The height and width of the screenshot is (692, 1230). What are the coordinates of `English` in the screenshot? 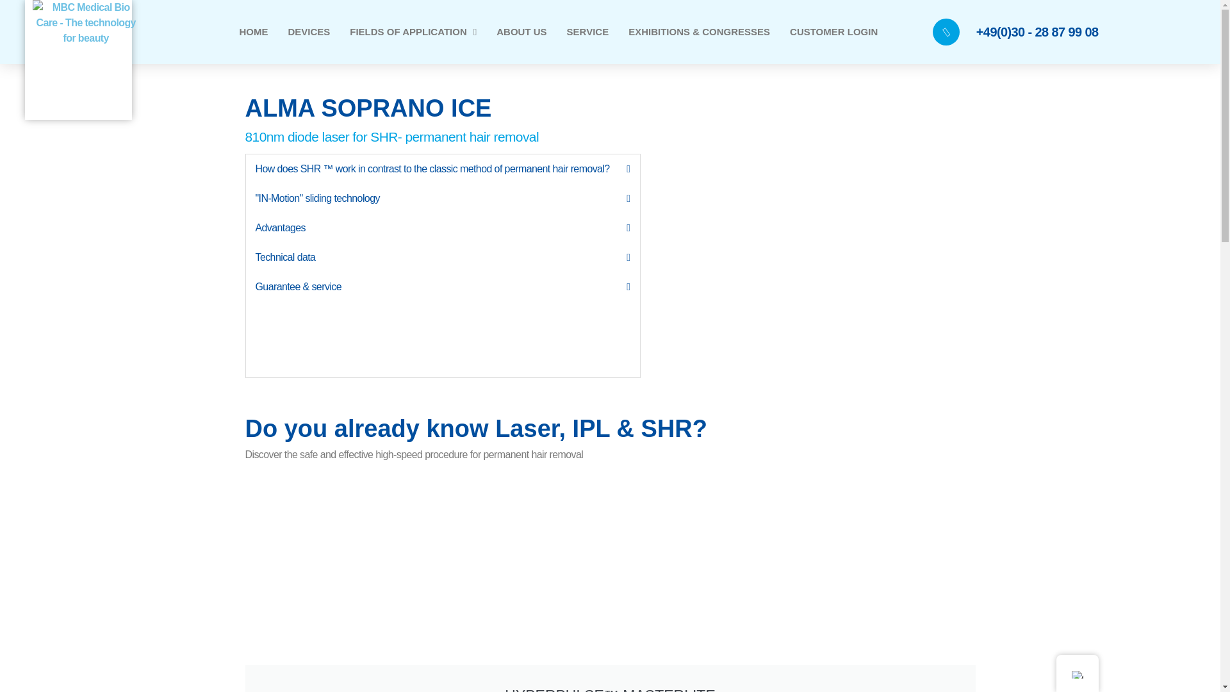 It's located at (1076, 674).